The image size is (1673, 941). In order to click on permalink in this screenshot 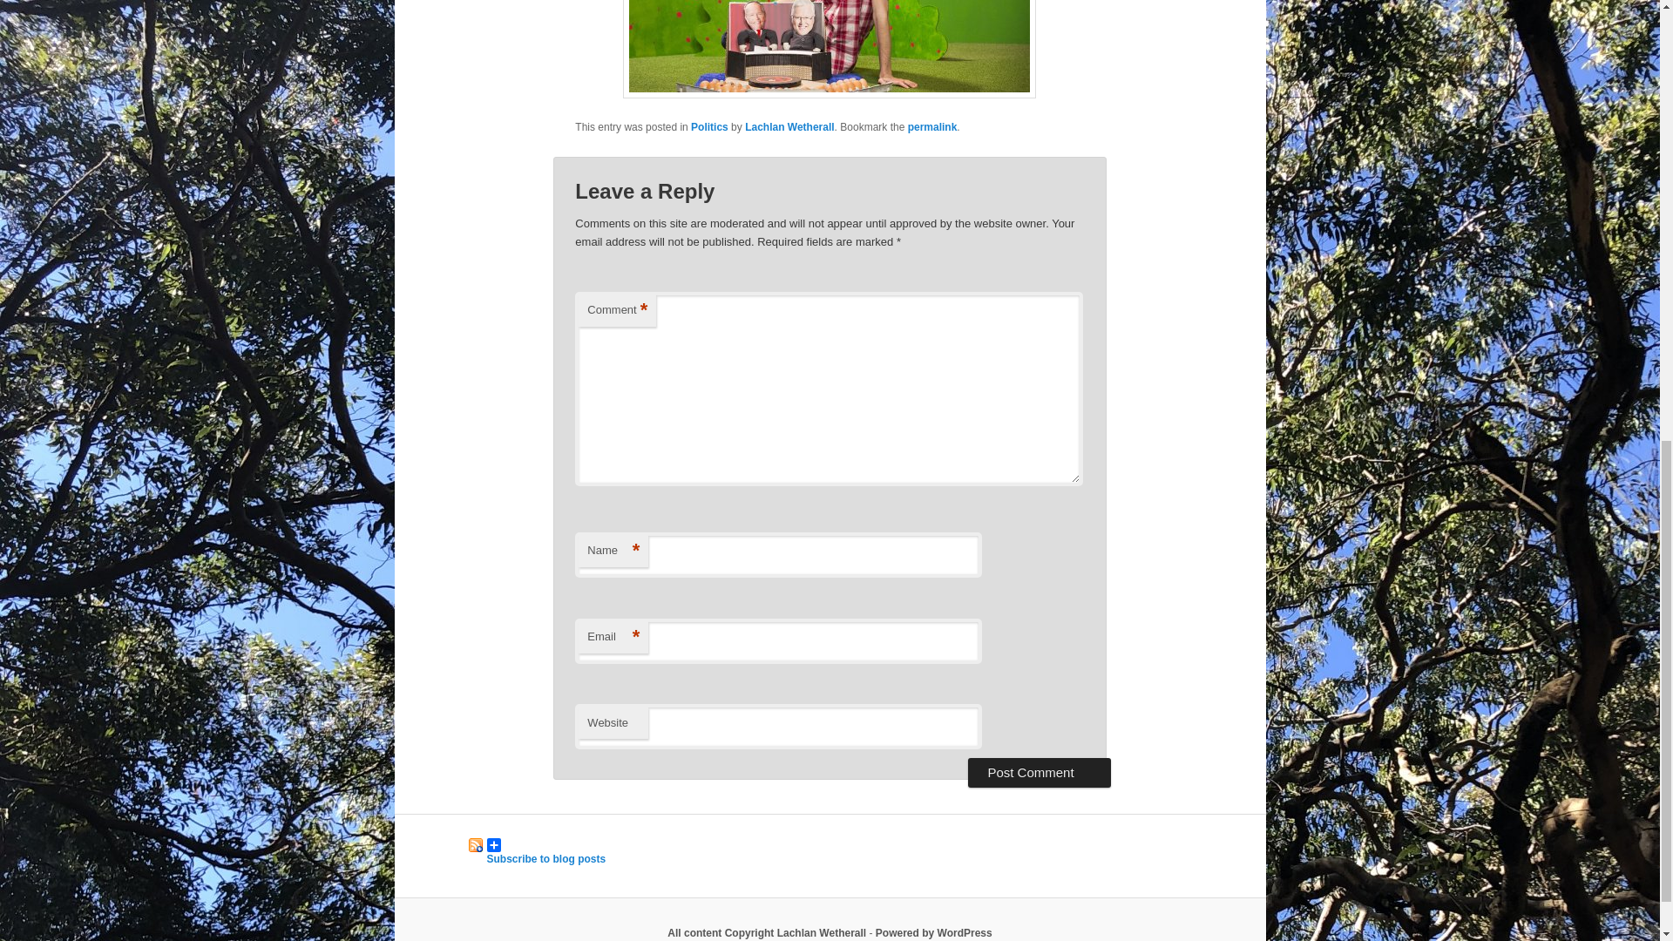, I will do `click(932, 127)`.